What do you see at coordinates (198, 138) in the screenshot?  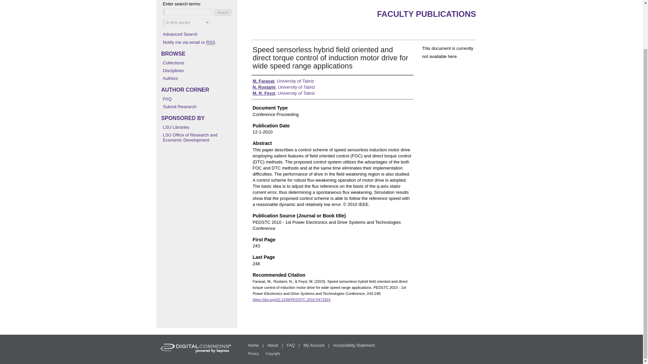 I see `LSU Office of Research and Economic Development` at bounding box center [198, 138].